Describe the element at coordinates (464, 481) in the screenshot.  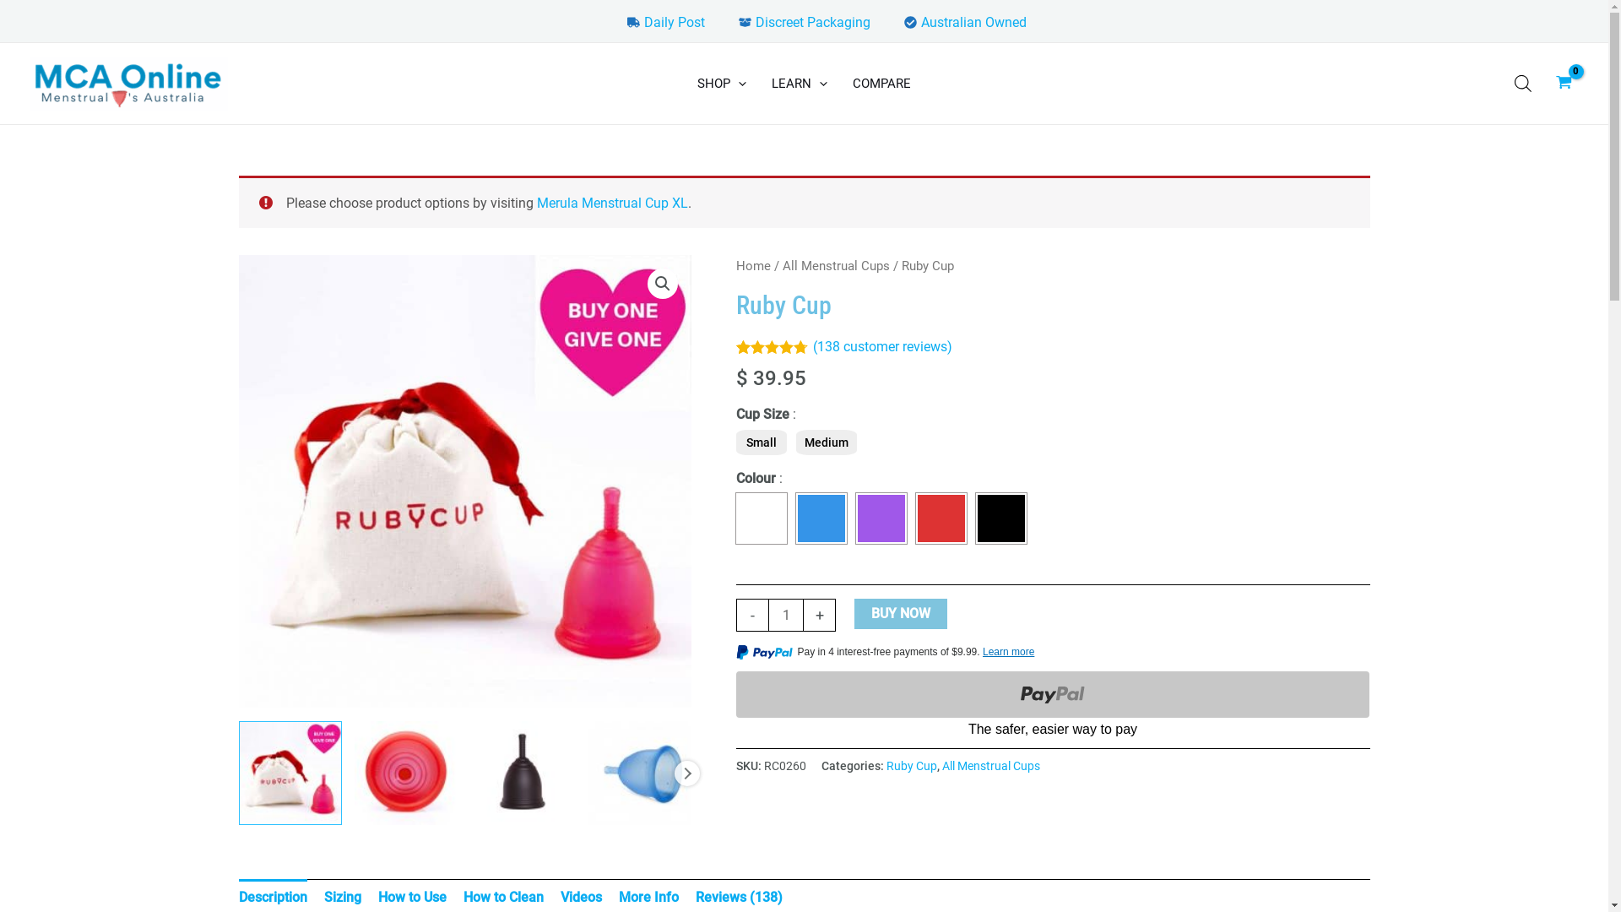
I see `Ruby Cup Australia` at that location.